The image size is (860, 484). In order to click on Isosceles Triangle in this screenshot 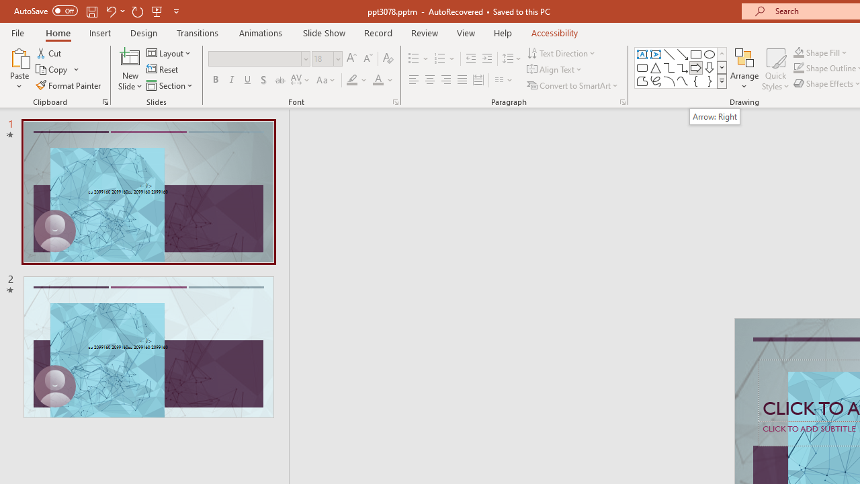, I will do `click(656, 67)`.